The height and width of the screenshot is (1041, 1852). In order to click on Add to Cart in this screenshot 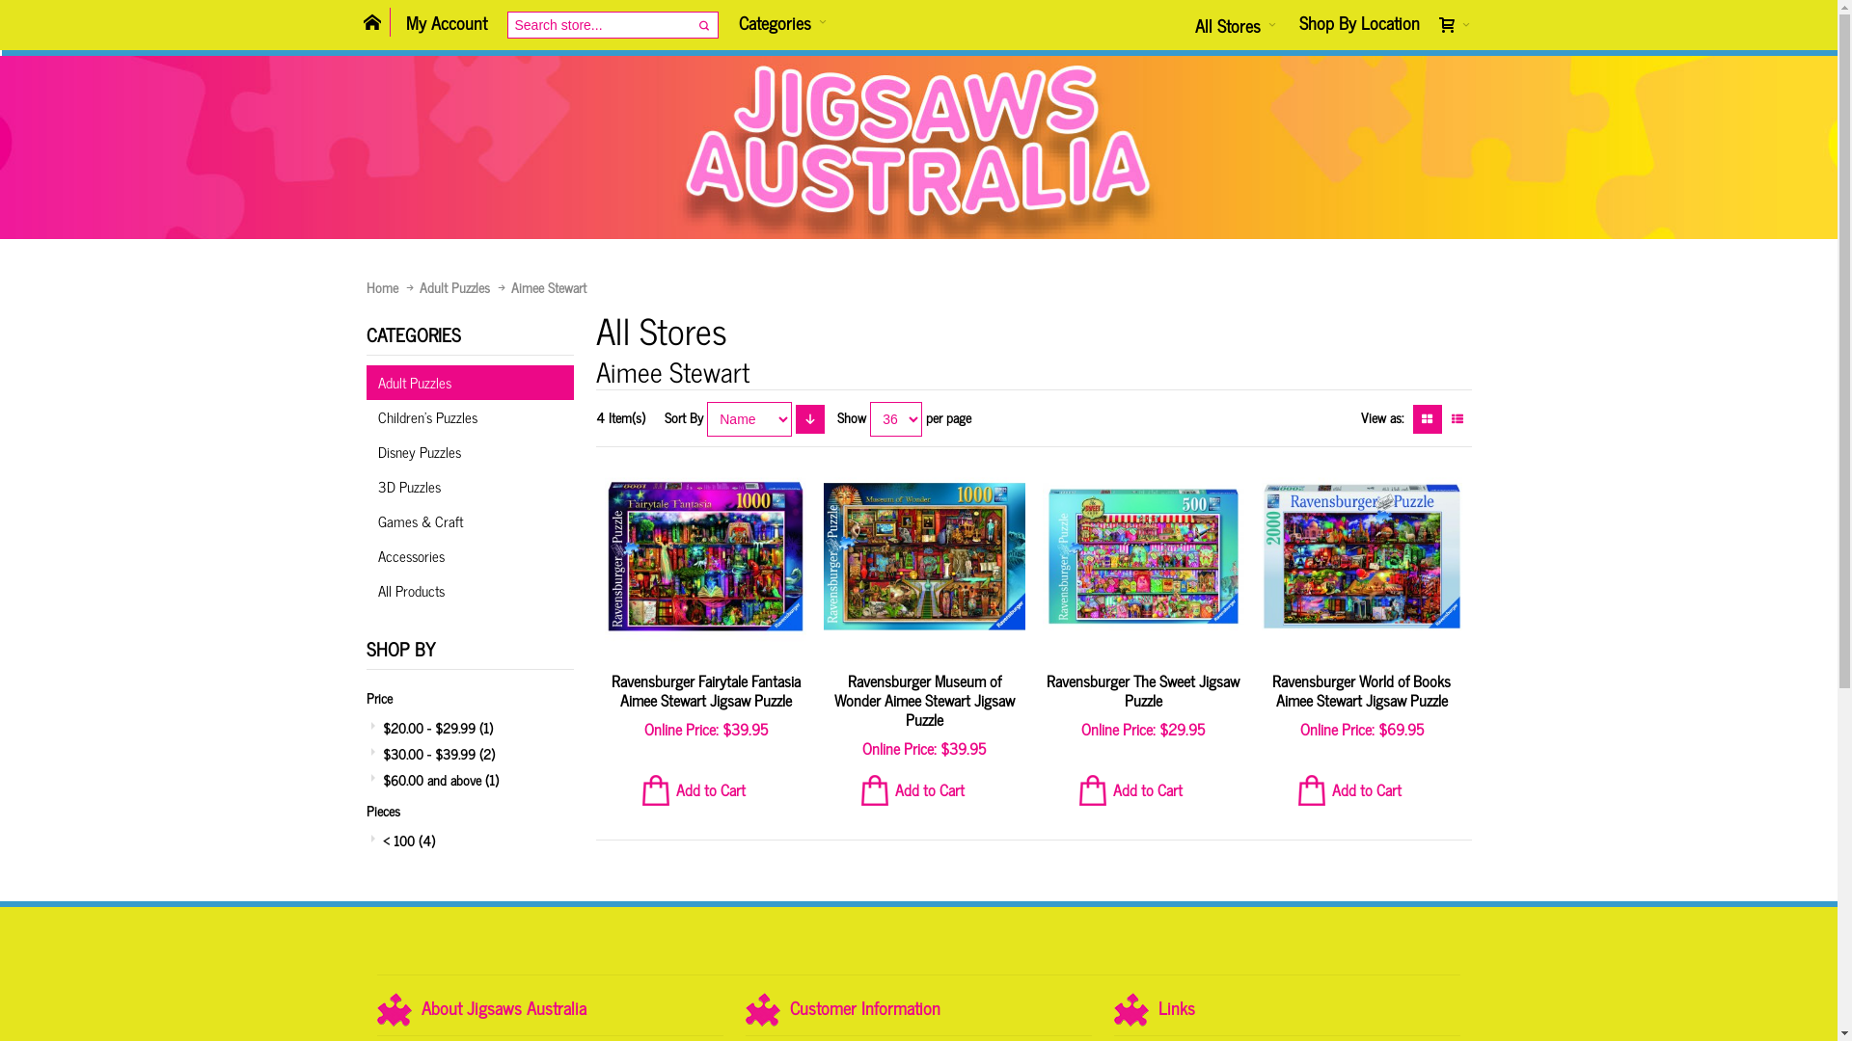, I will do `click(925, 790)`.